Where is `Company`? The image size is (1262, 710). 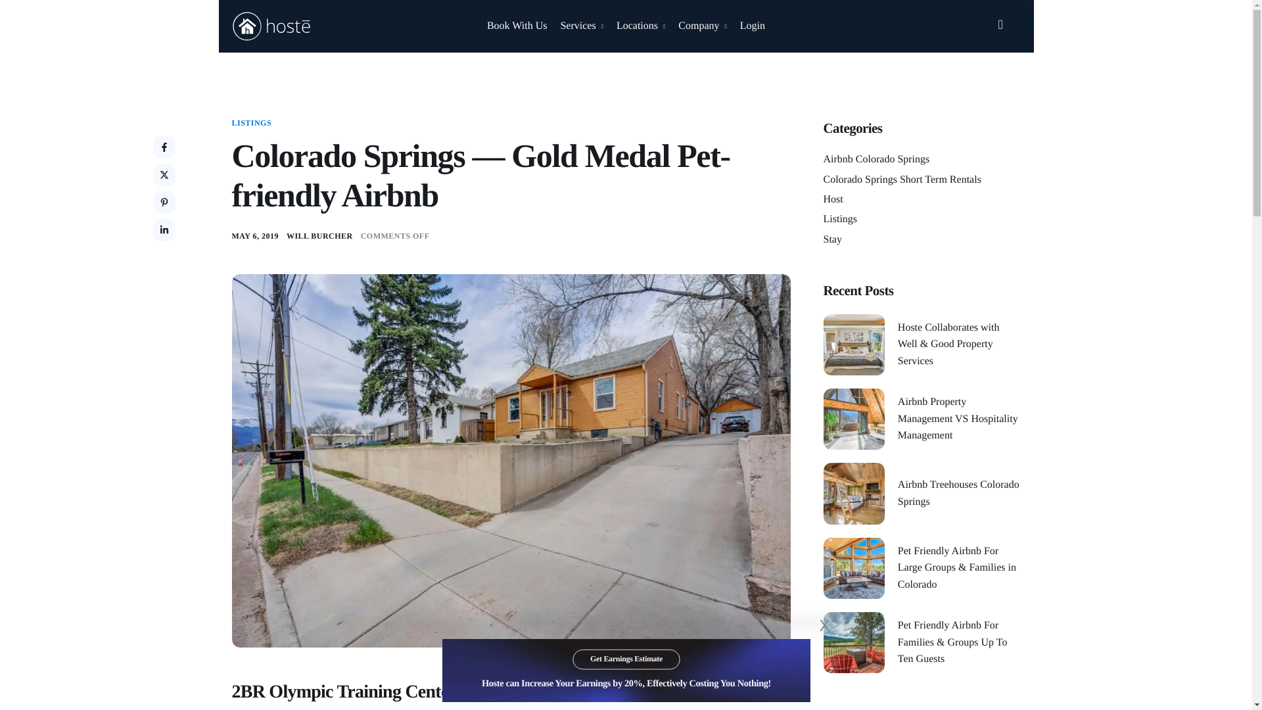
Company is located at coordinates (702, 26).